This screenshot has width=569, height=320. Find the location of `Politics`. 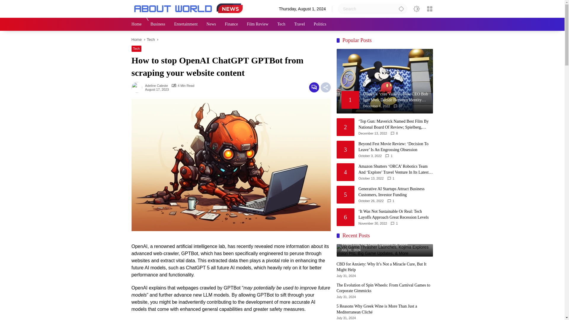

Politics is located at coordinates (320, 24).